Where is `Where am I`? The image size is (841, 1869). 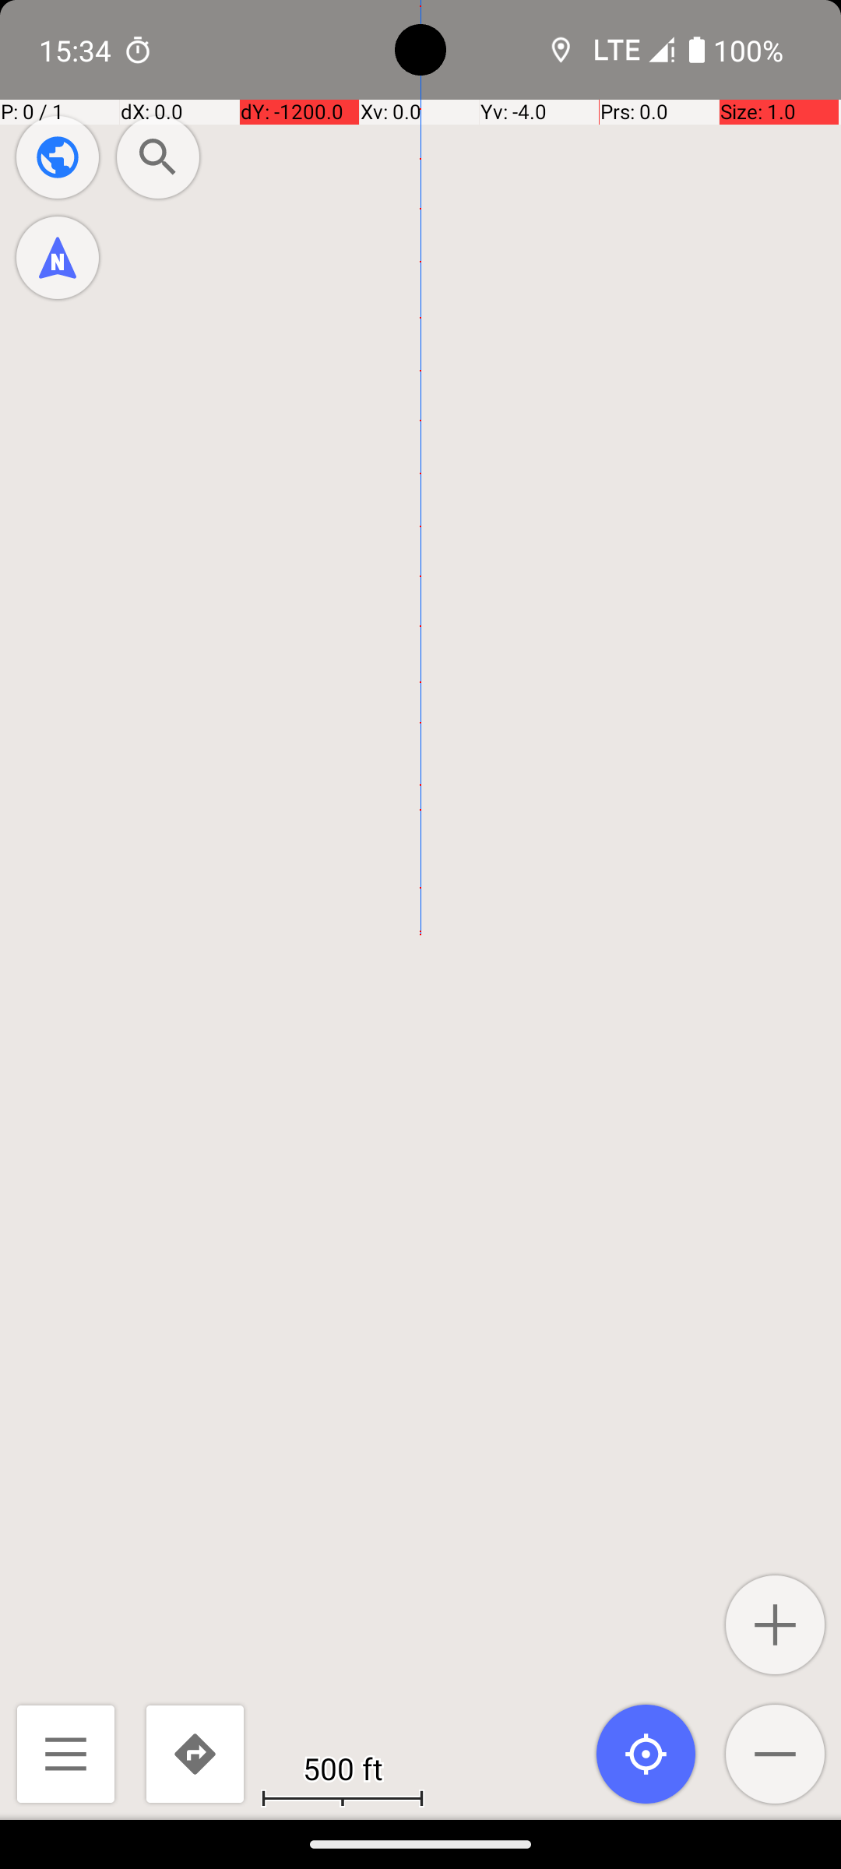
Where am I is located at coordinates (646, 1754).